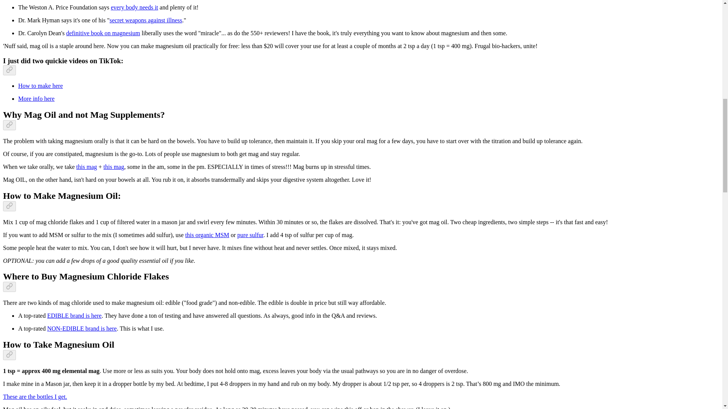 This screenshot has width=728, height=409. I want to click on EDIBLE brand is here, so click(74, 316).